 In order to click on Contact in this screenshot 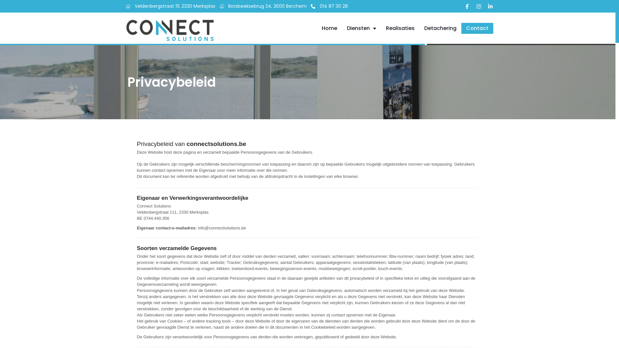, I will do `click(477, 28)`.